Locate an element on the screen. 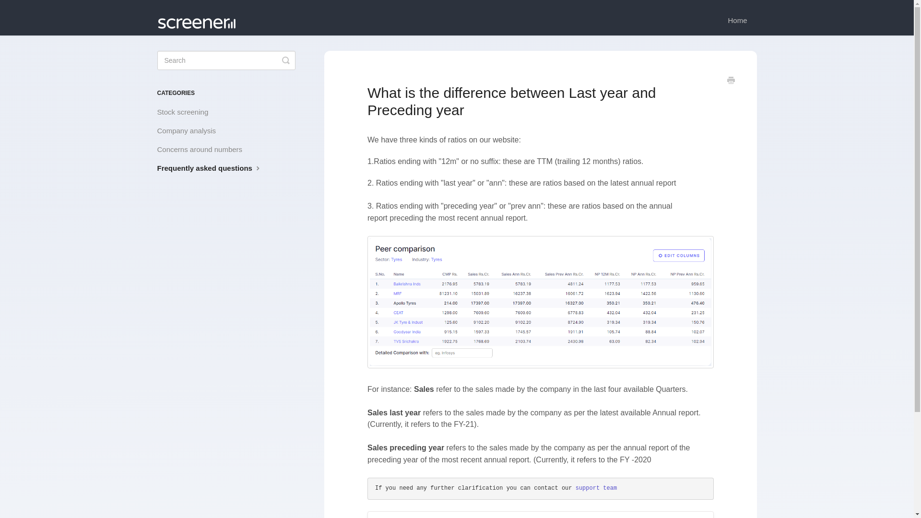 The height and width of the screenshot is (518, 921). search-query is located at coordinates (226, 60).